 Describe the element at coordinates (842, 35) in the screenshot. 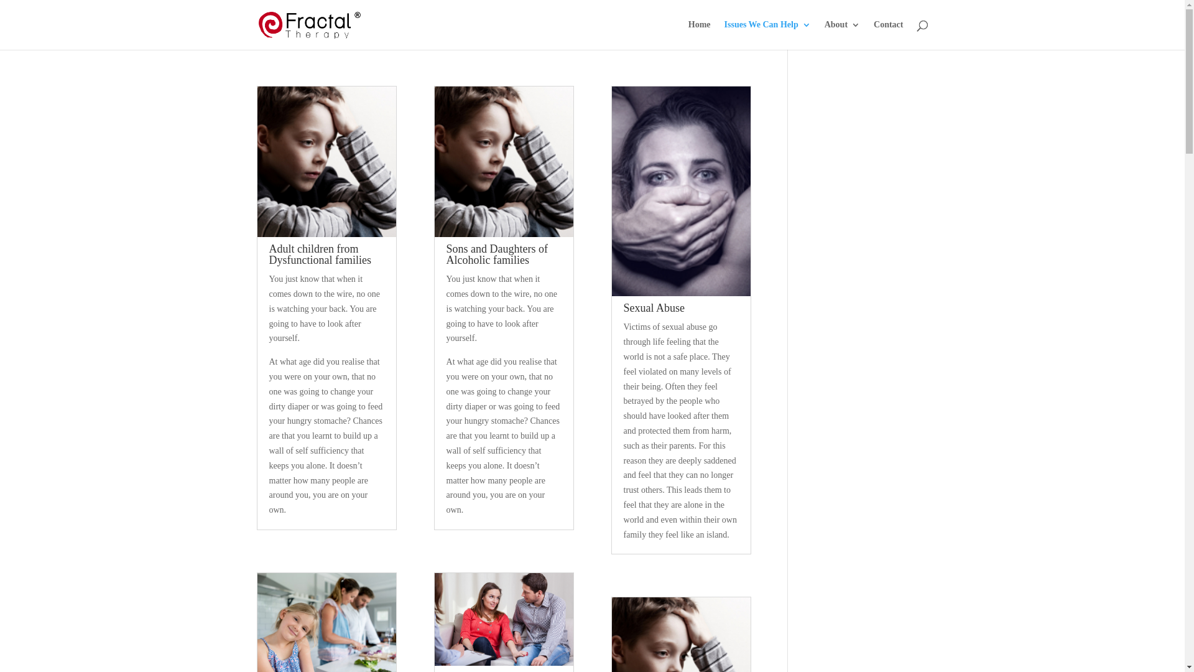

I see `About` at that location.